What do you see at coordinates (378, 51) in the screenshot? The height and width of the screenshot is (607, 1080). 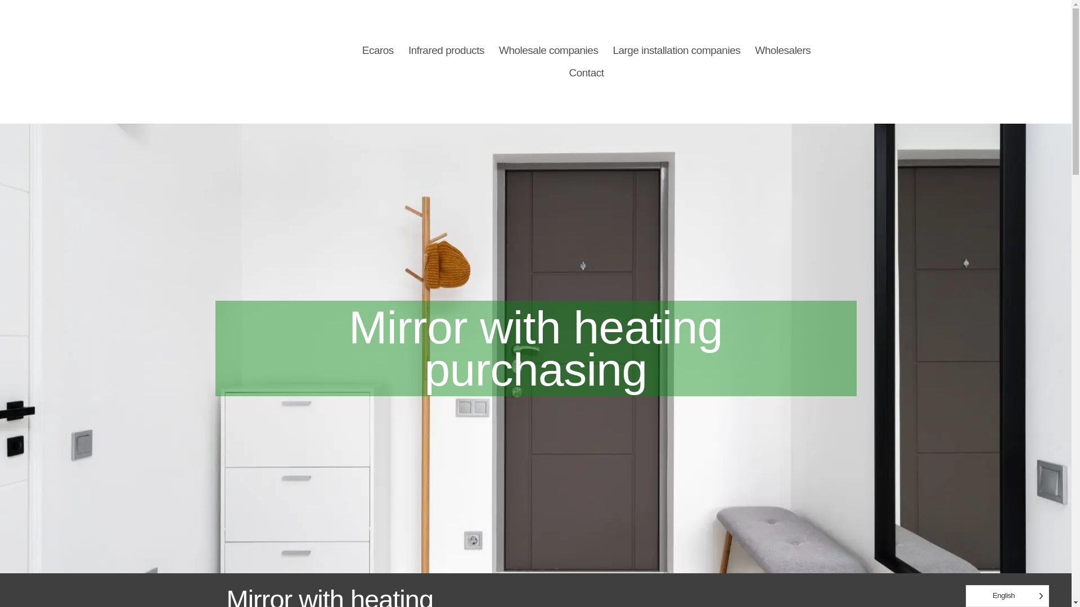 I see `Ecaros` at bounding box center [378, 51].